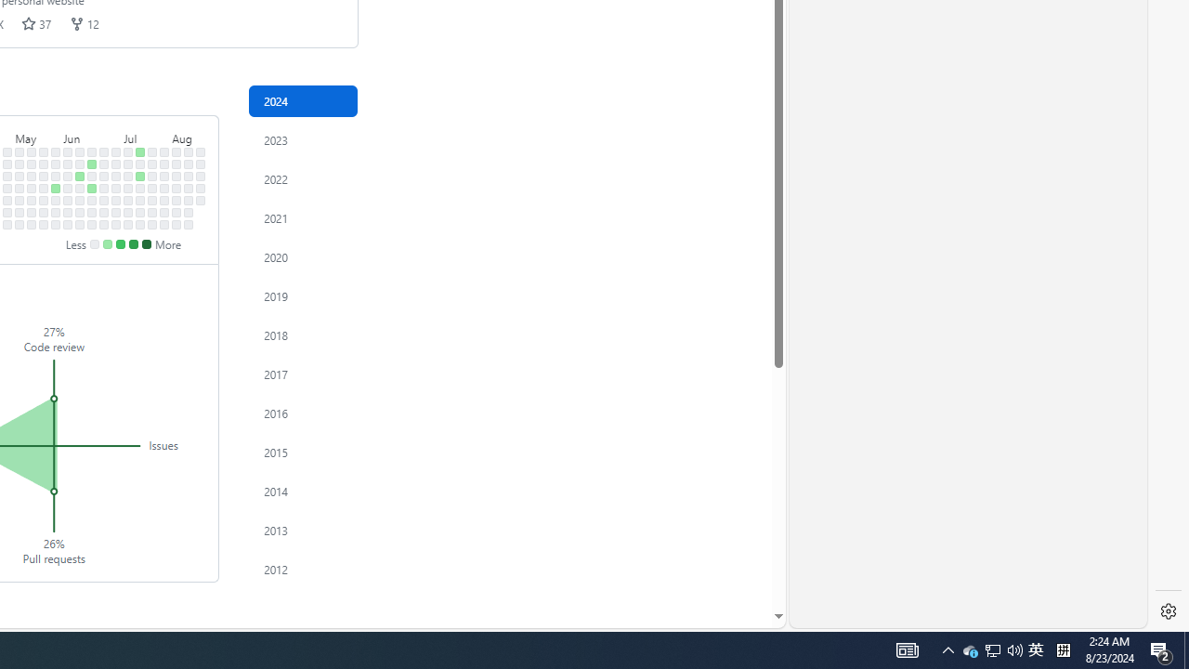  I want to click on No contributions on June 14th., so click(80, 212).